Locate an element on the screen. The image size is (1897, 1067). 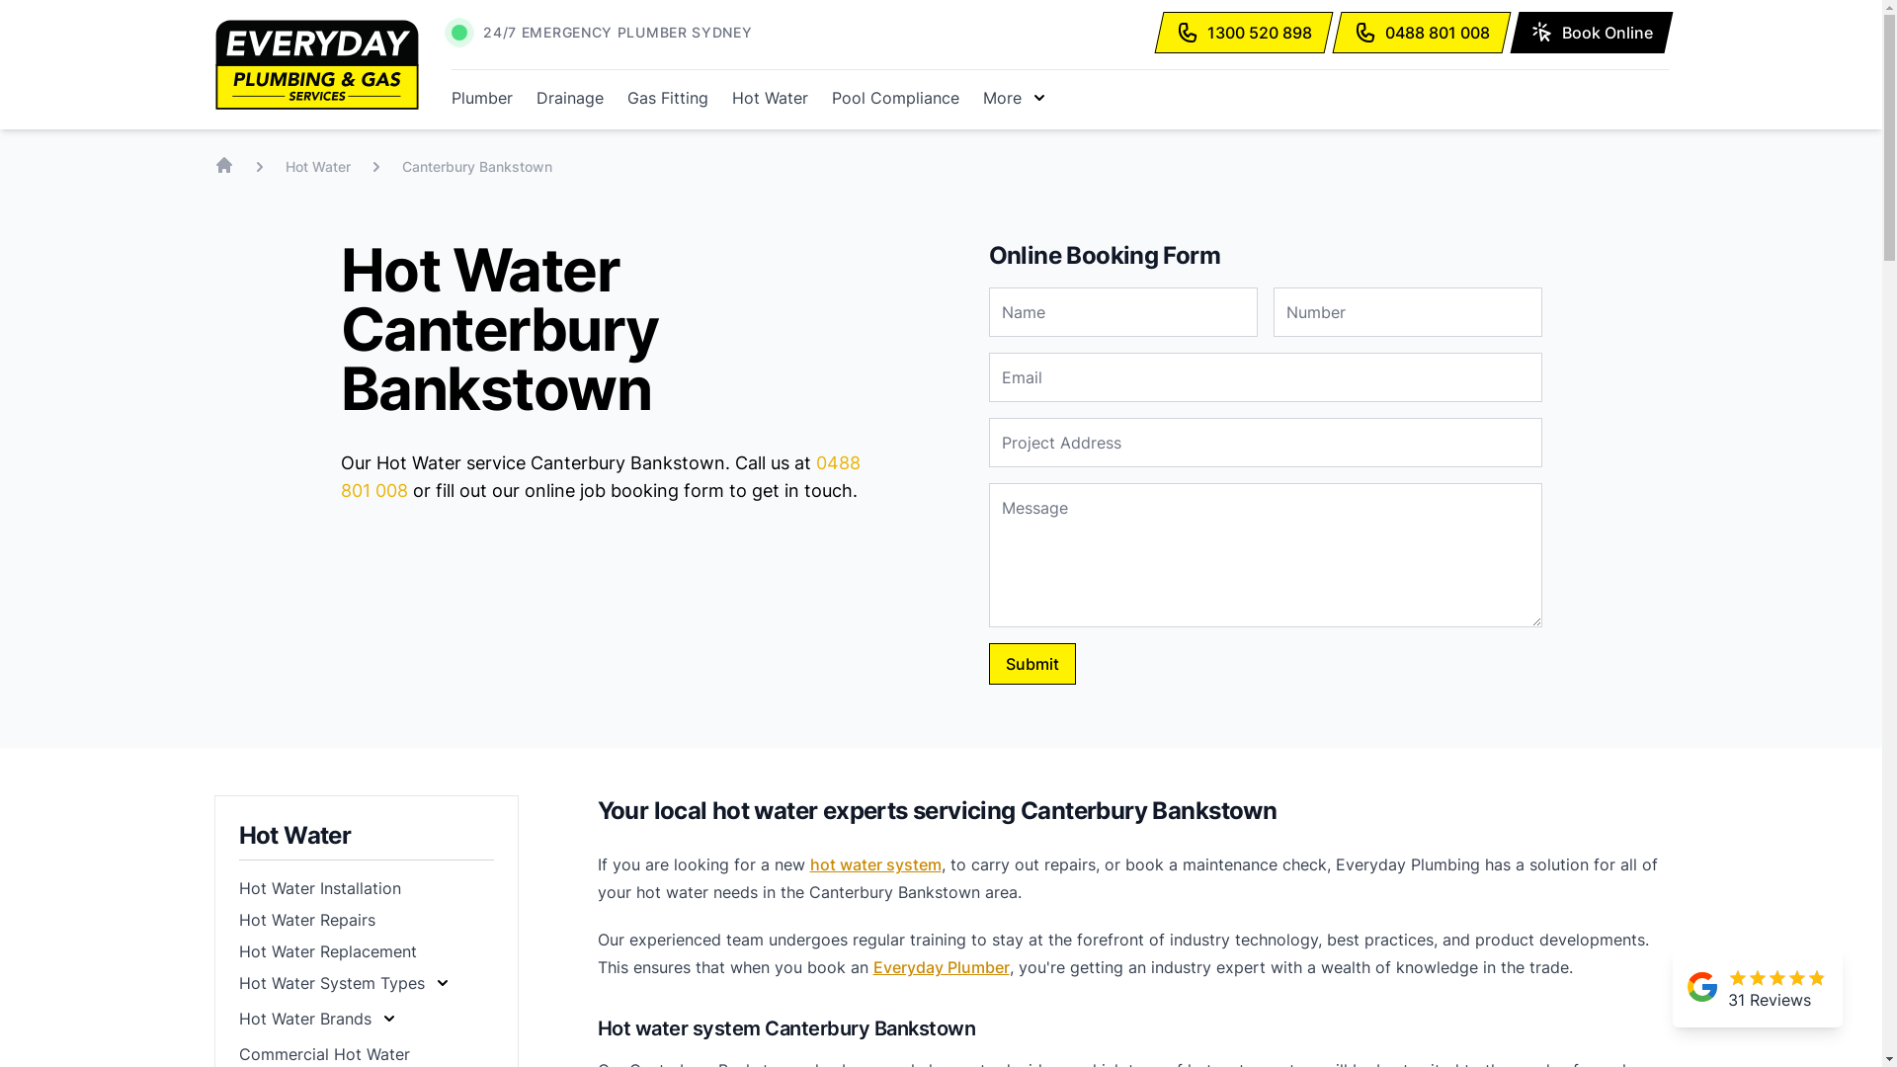
Hot Water is located at coordinates (317, 165).